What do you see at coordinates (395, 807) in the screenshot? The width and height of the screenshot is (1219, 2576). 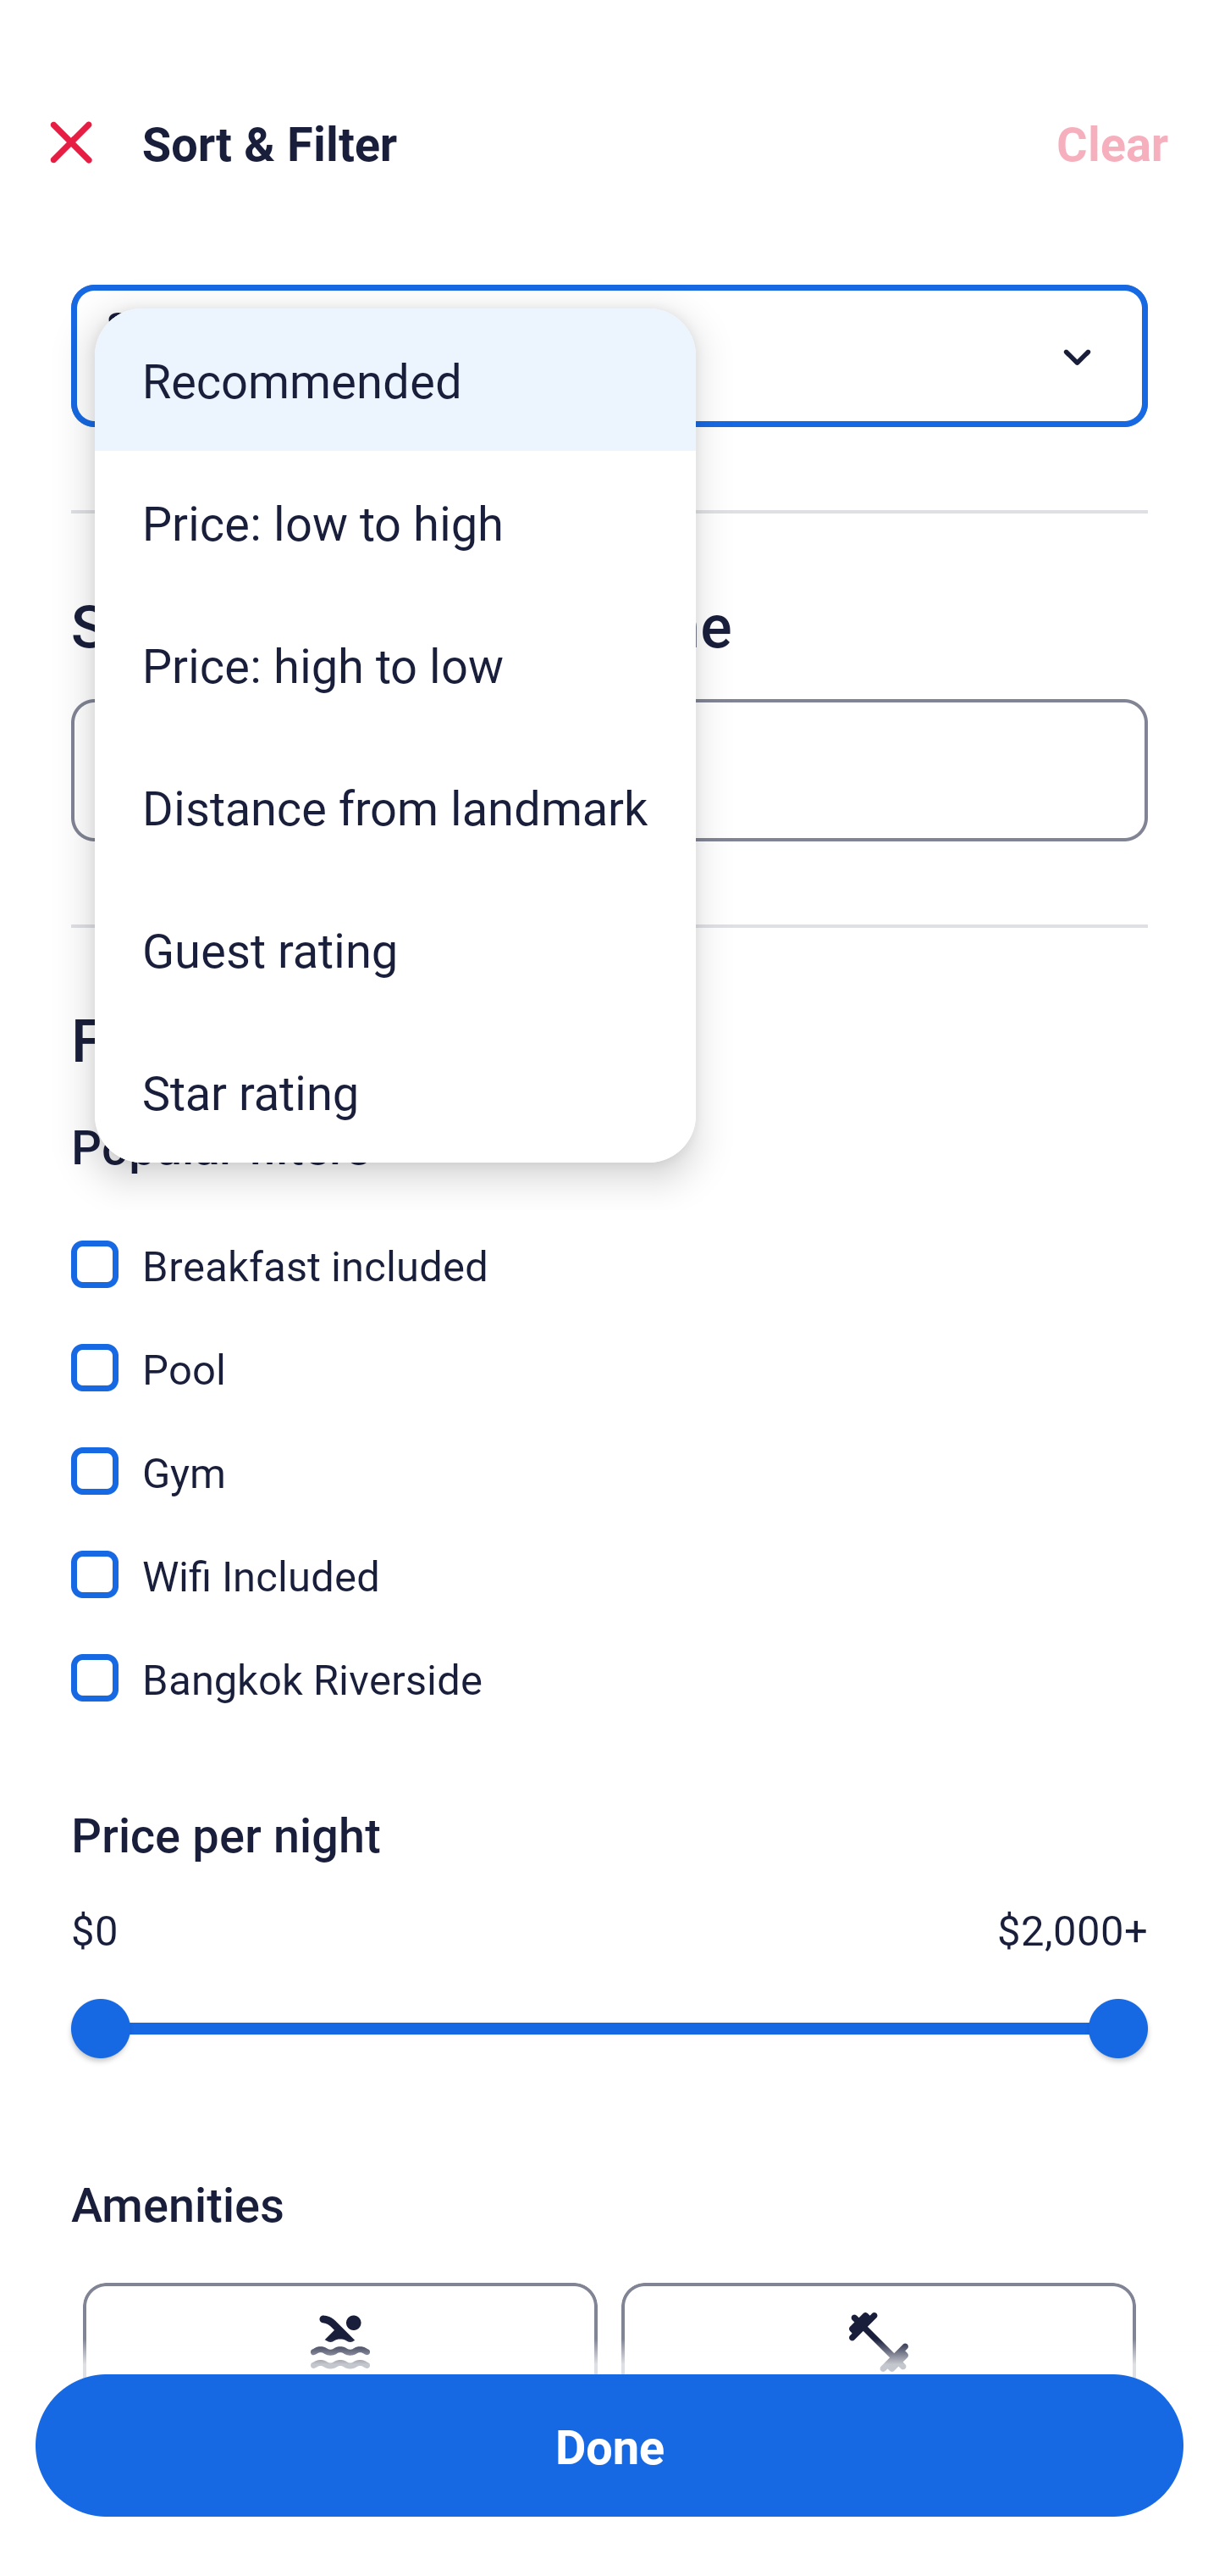 I see `Distance from landmark` at bounding box center [395, 807].